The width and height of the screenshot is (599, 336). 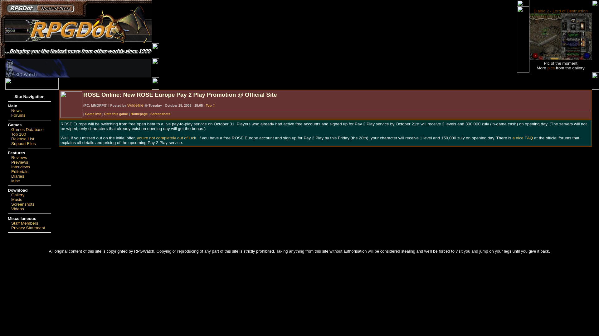 I want to click on Screenshots, so click(x=22, y=204).